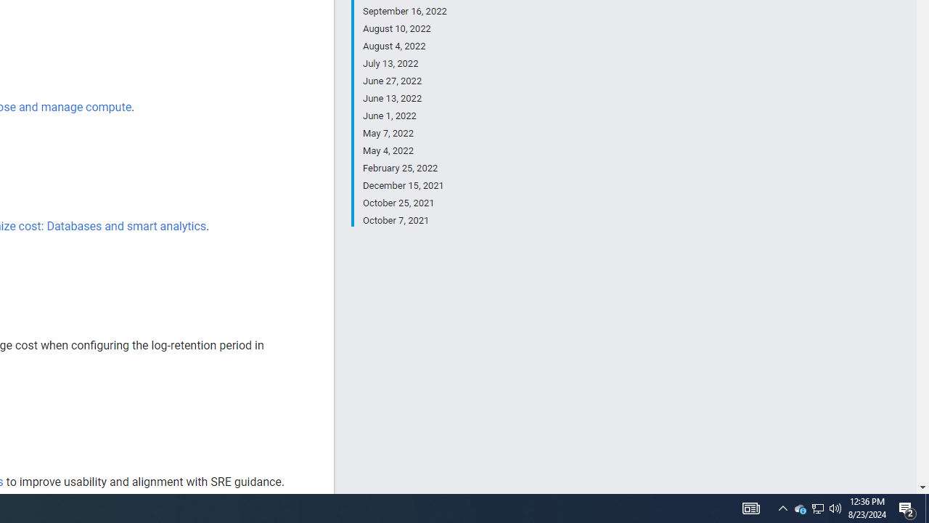 The height and width of the screenshot is (523, 929). What do you see at coordinates (404, 64) in the screenshot?
I see `July 13, 2022` at bounding box center [404, 64].